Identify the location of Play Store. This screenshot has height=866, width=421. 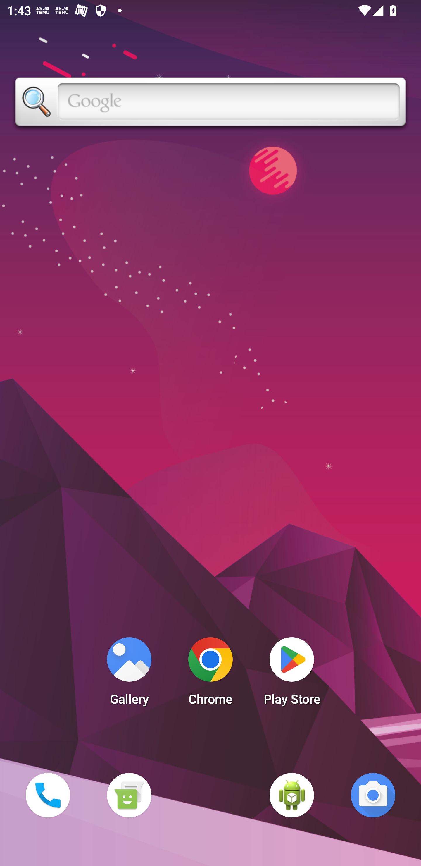
(292, 674).